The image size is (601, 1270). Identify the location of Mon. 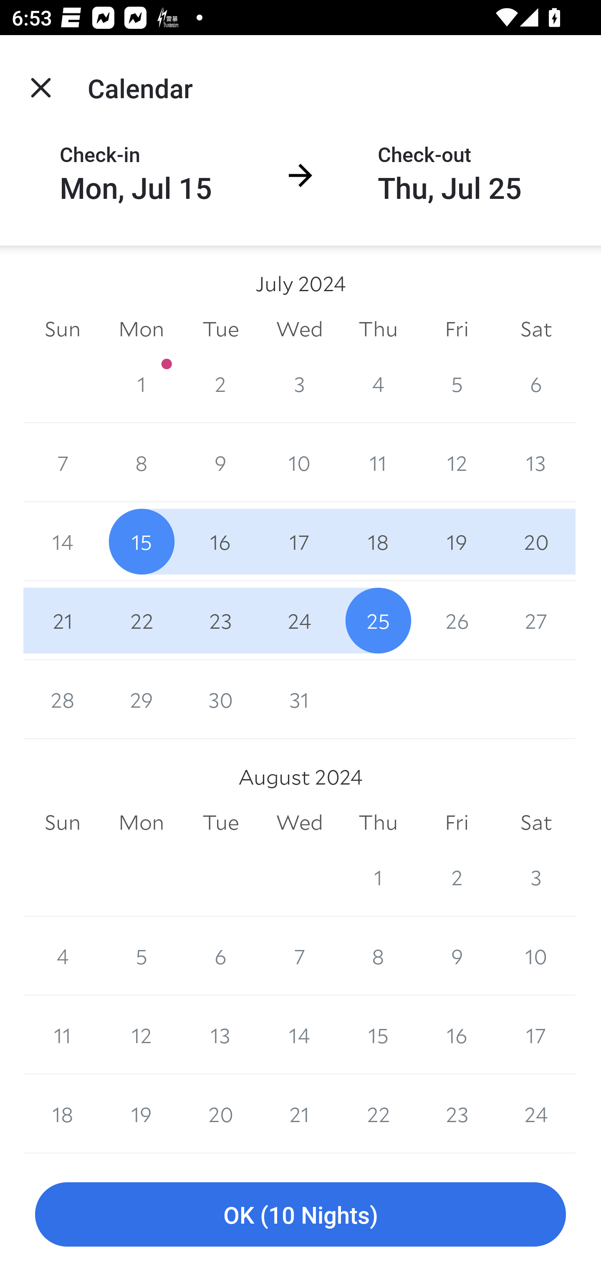
(141, 823).